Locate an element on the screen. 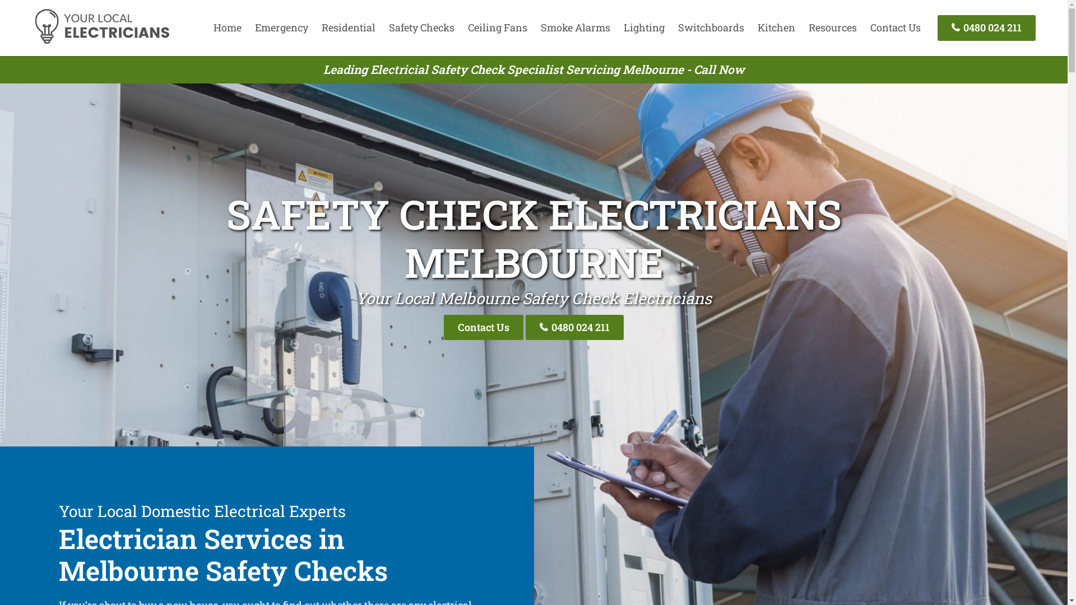 This screenshot has height=605, width=1076. Contact Us is located at coordinates (484, 327).